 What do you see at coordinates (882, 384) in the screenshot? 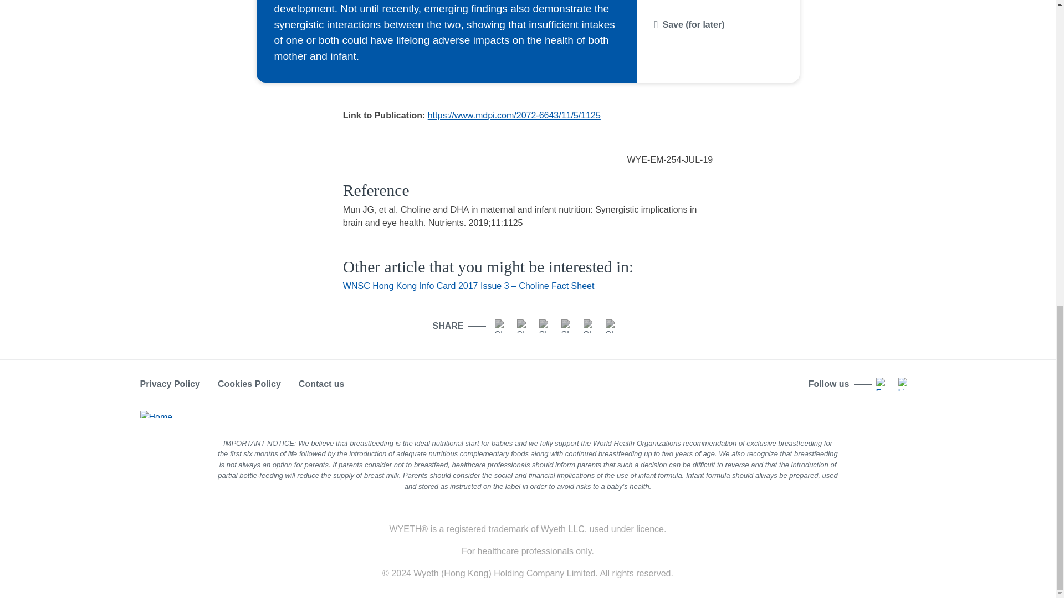
I see `Facebook` at bounding box center [882, 384].